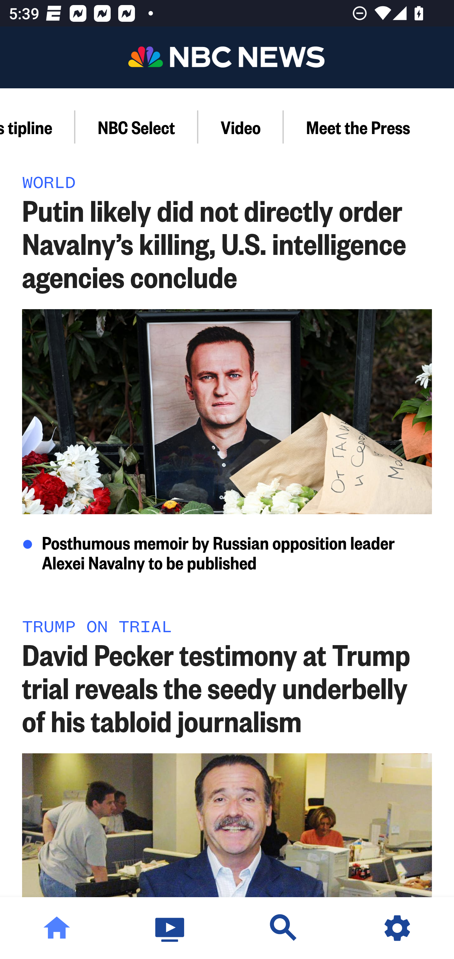 This screenshot has width=454, height=959. What do you see at coordinates (38, 127) in the screenshot?
I see `NBC News tipline` at bounding box center [38, 127].